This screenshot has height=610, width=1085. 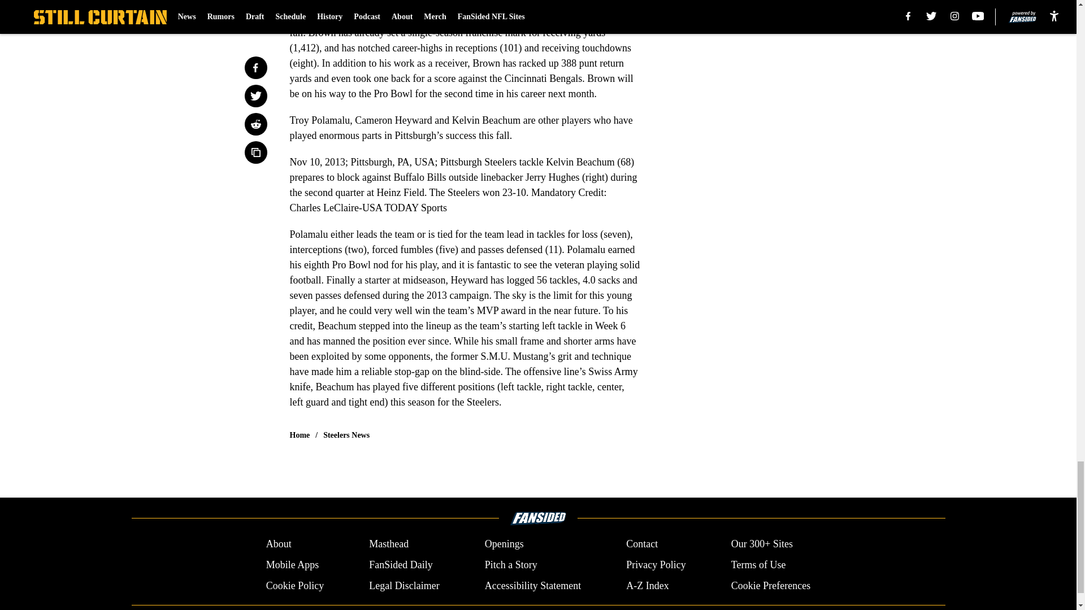 I want to click on Steelers News, so click(x=346, y=435).